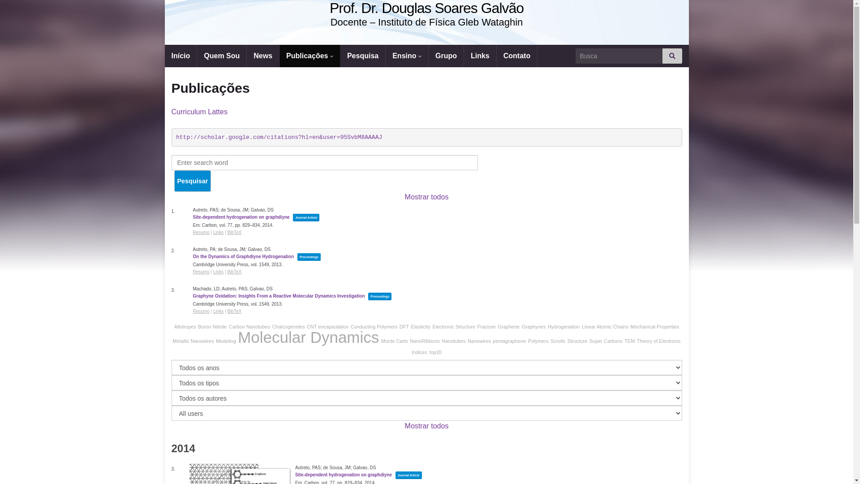  What do you see at coordinates (263, 56) in the screenshot?
I see `News` at bounding box center [263, 56].